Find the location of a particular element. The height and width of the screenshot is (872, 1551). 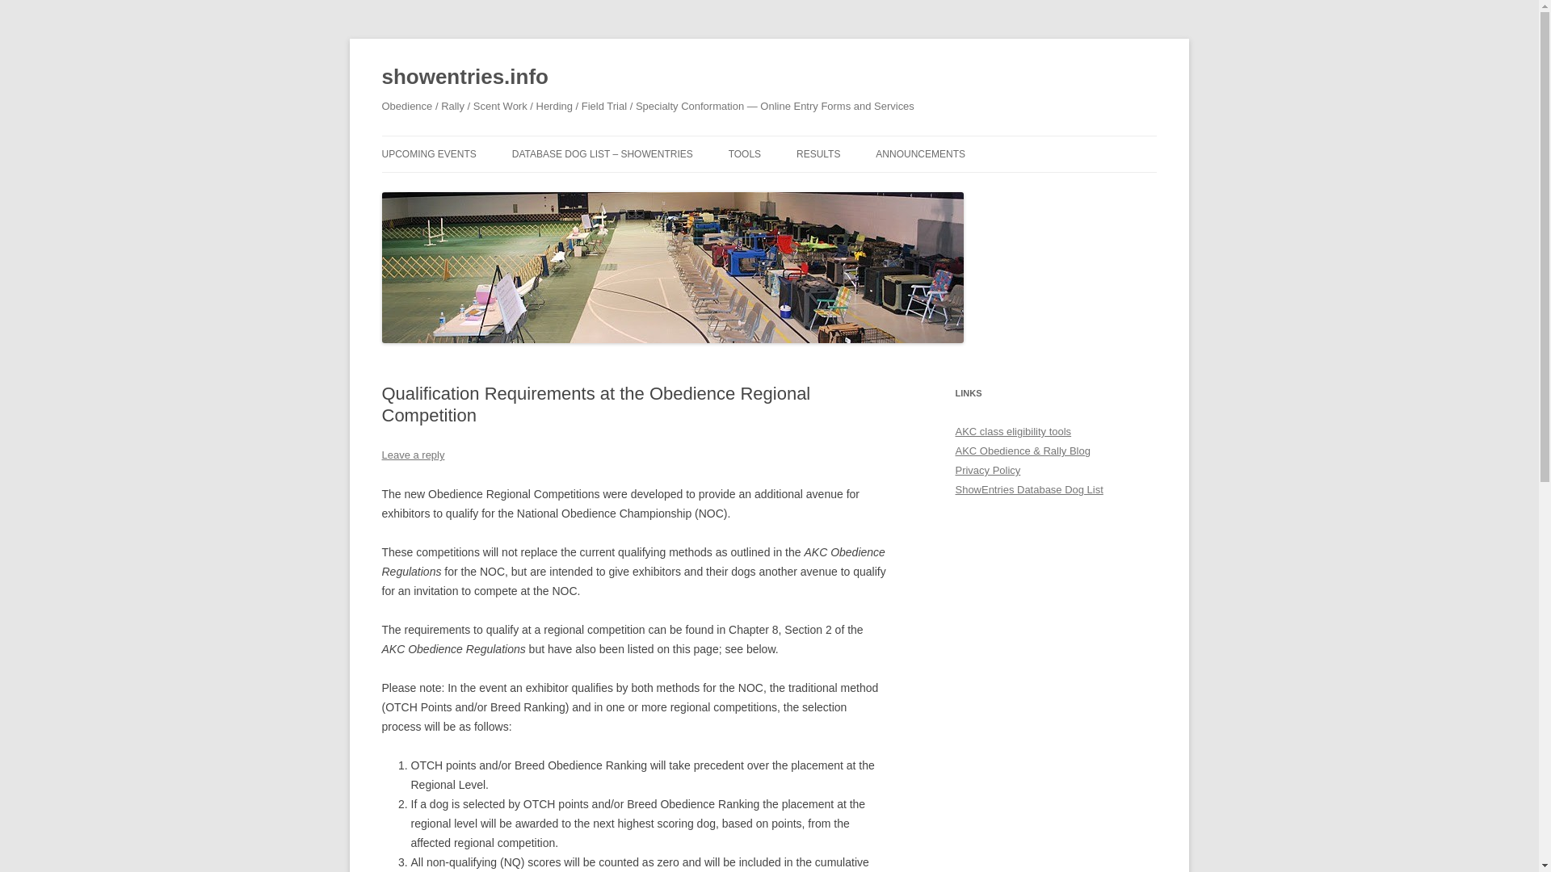

RESULTS is located at coordinates (818, 153).